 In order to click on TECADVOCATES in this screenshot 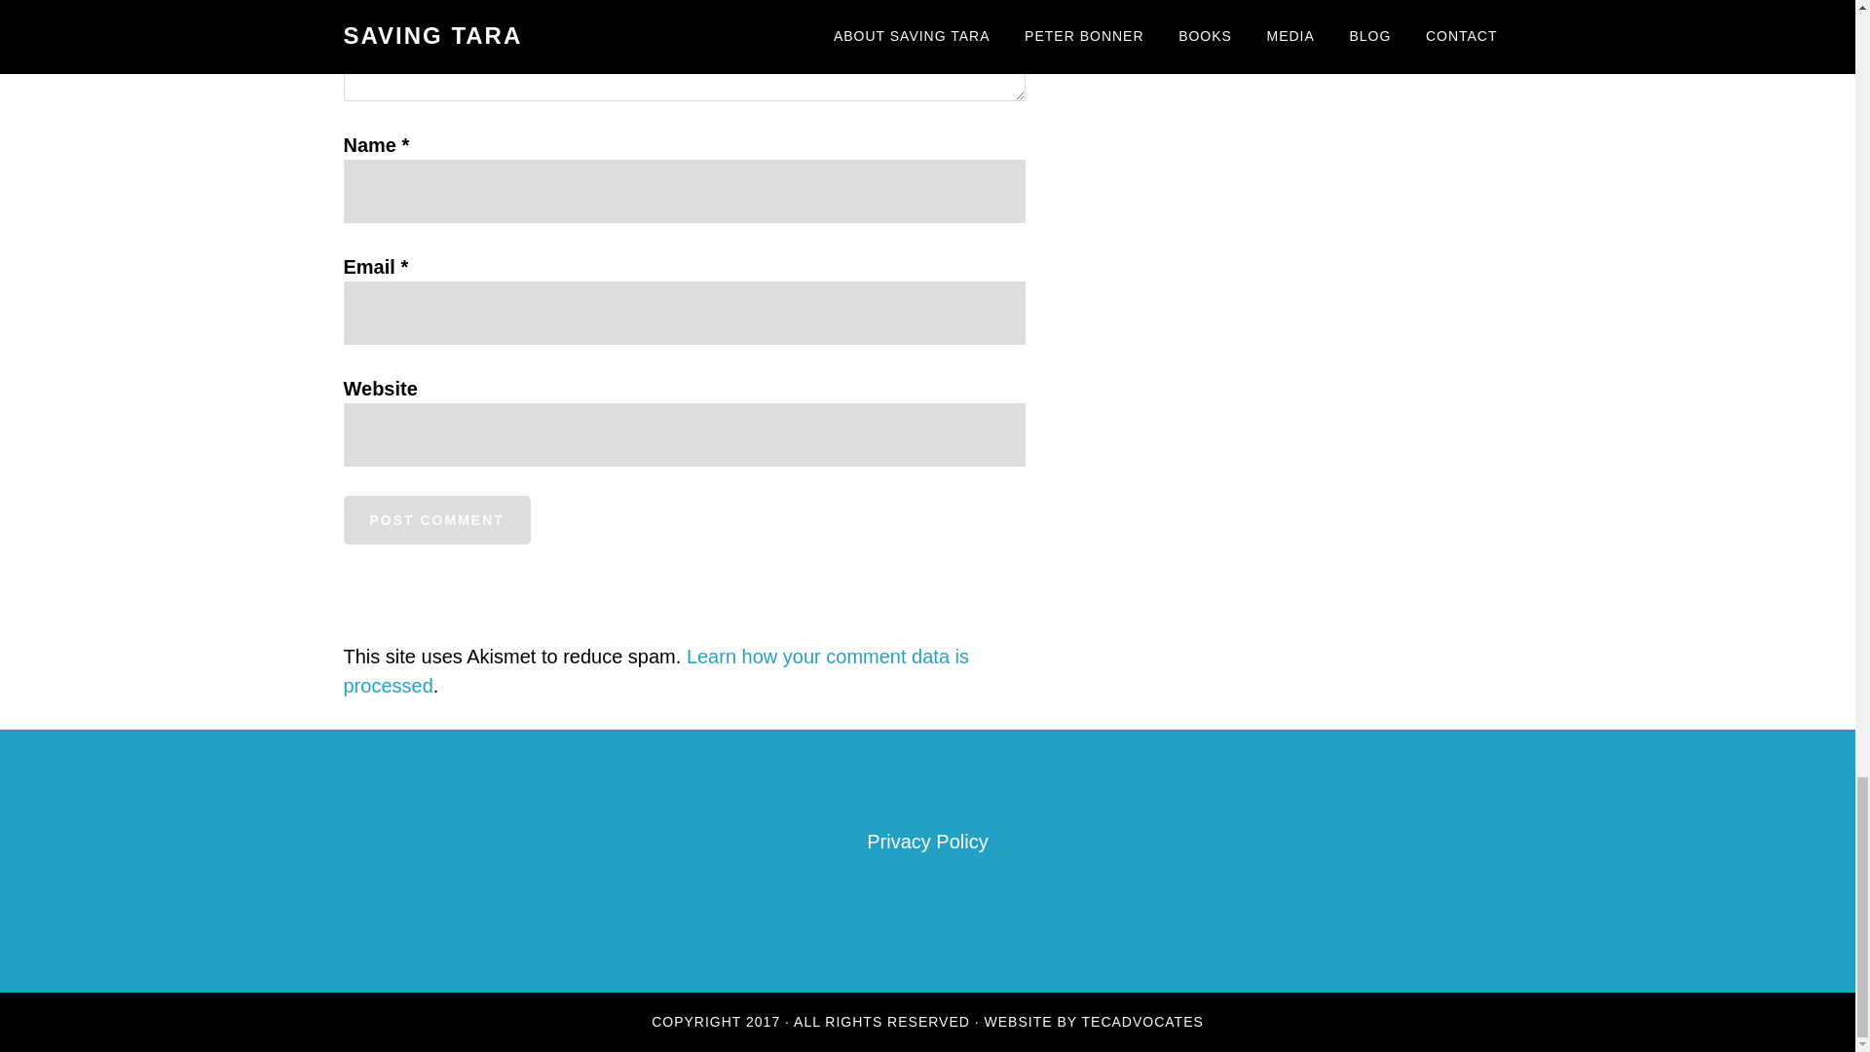, I will do `click(1143, 1022)`.